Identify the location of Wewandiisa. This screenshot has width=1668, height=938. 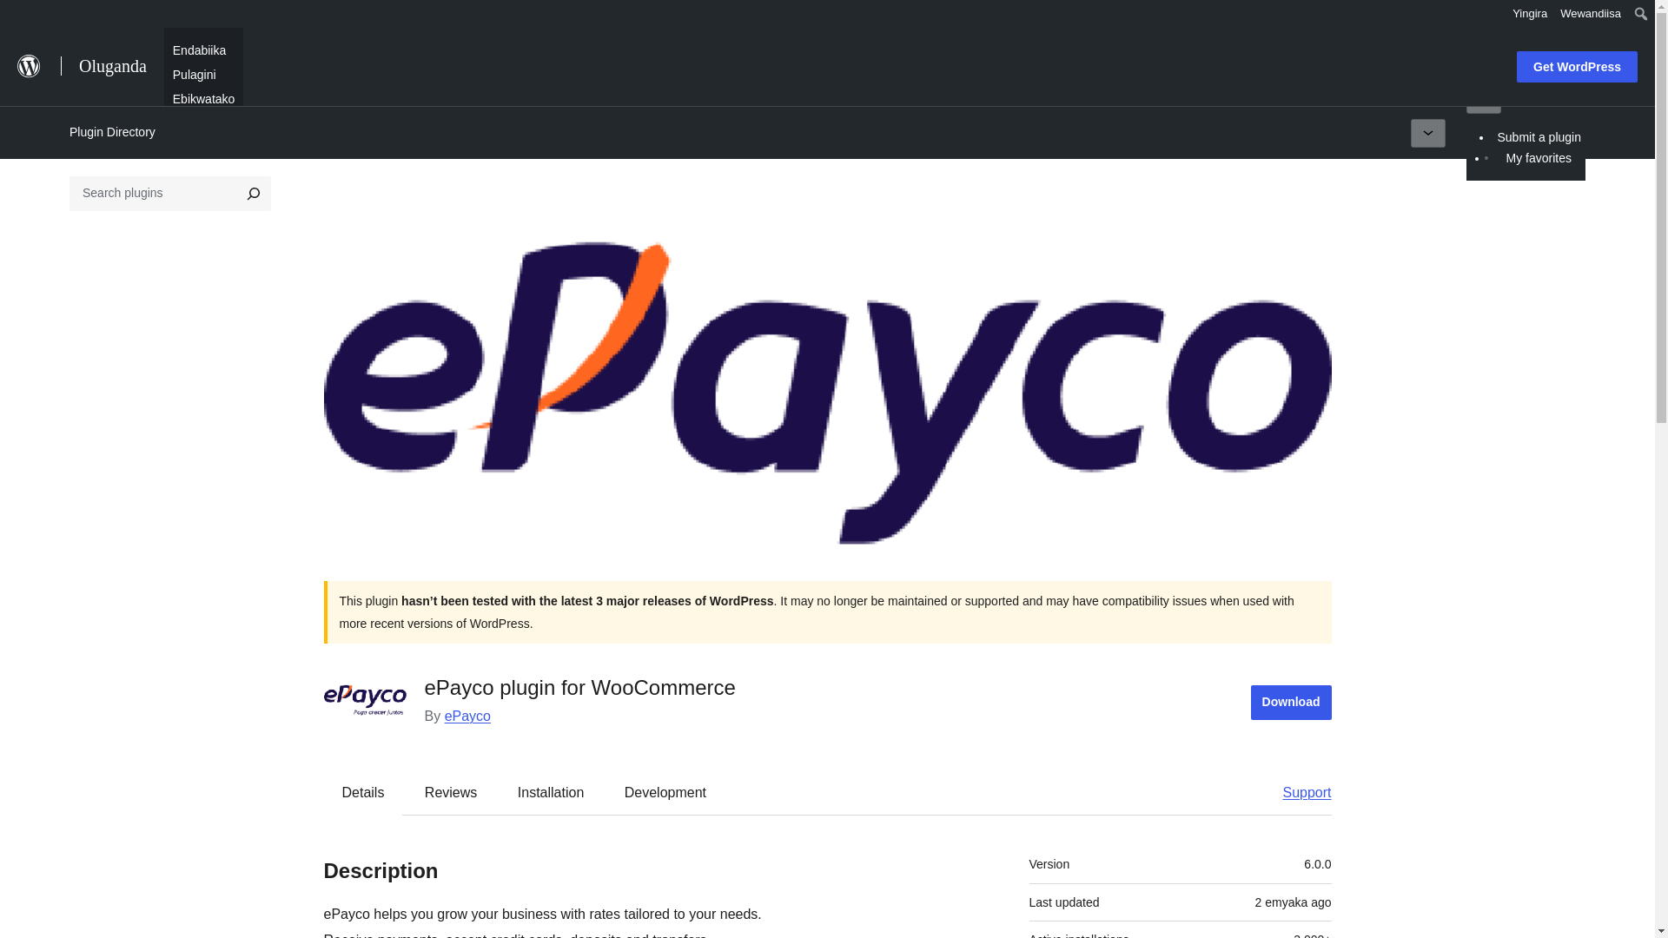
(1591, 14).